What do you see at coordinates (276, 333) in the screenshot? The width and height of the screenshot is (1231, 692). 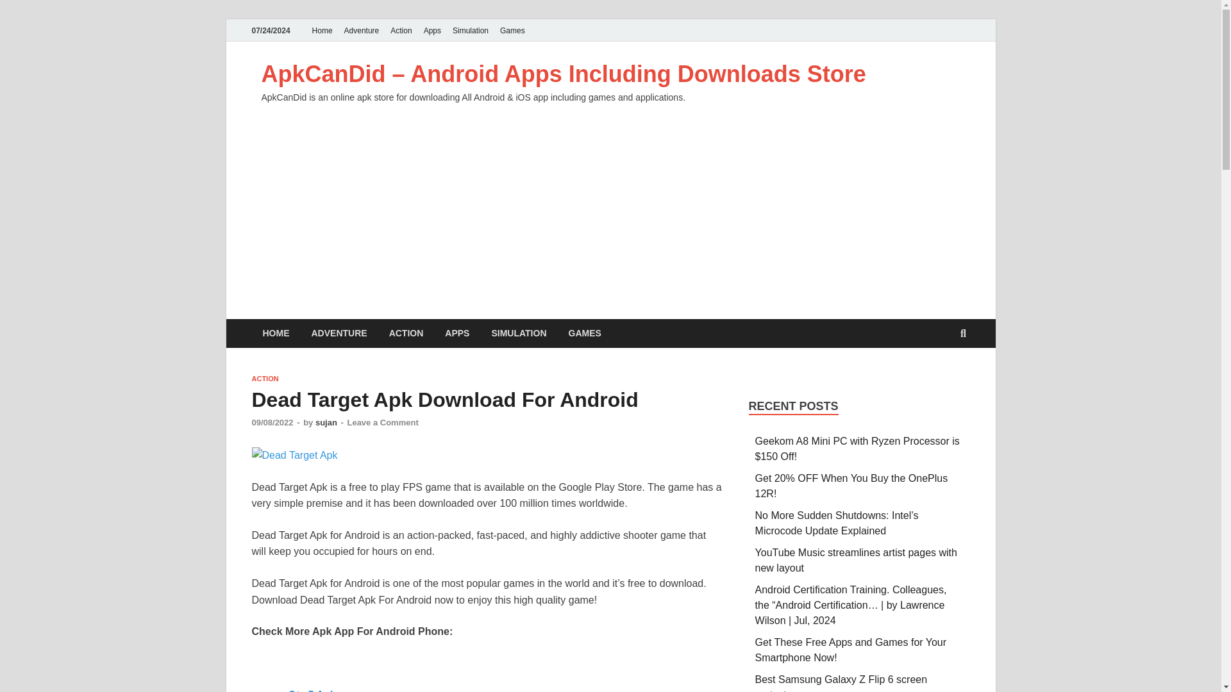 I see `HOME` at bounding box center [276, 333].